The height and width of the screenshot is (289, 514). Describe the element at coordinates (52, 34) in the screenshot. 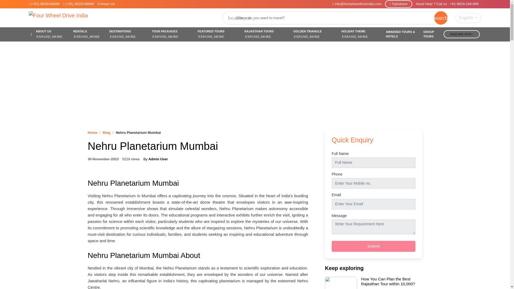

I see `ABOUT US` at that location.